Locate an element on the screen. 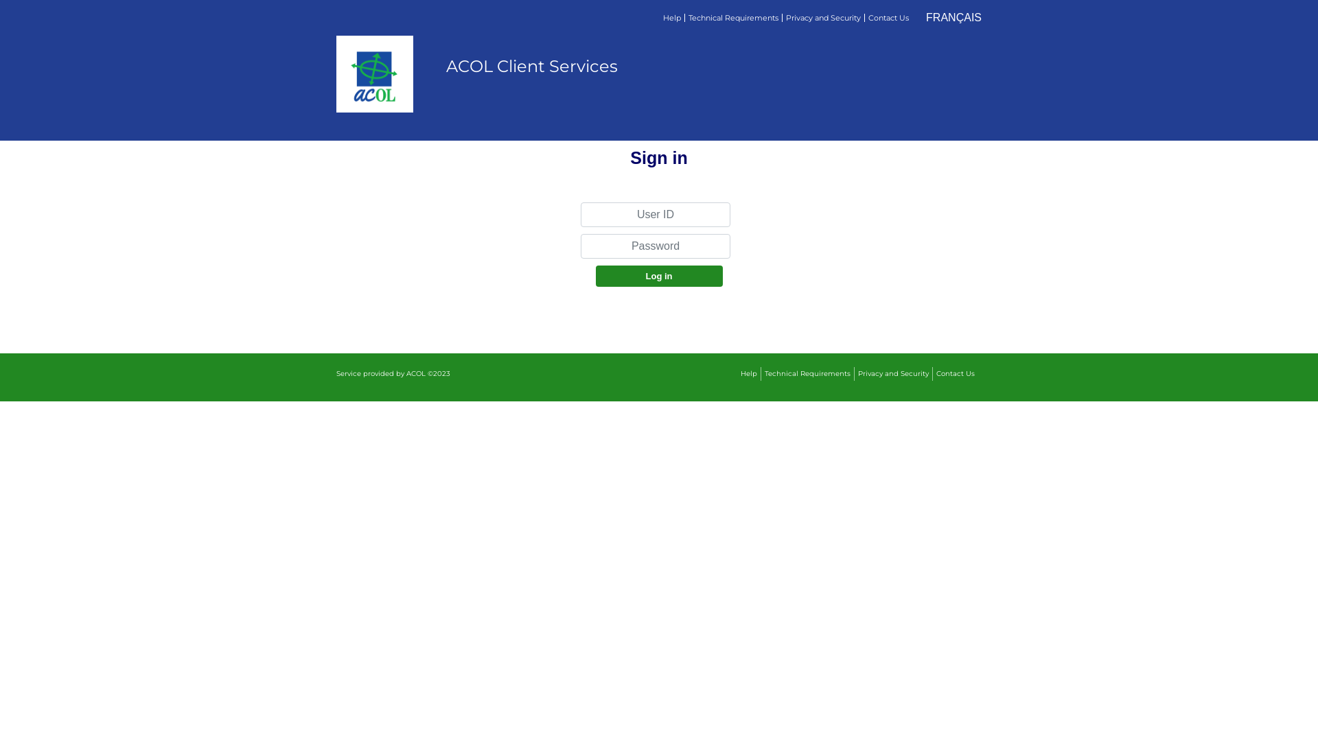  ACOL is located at coordinates (416, 373).